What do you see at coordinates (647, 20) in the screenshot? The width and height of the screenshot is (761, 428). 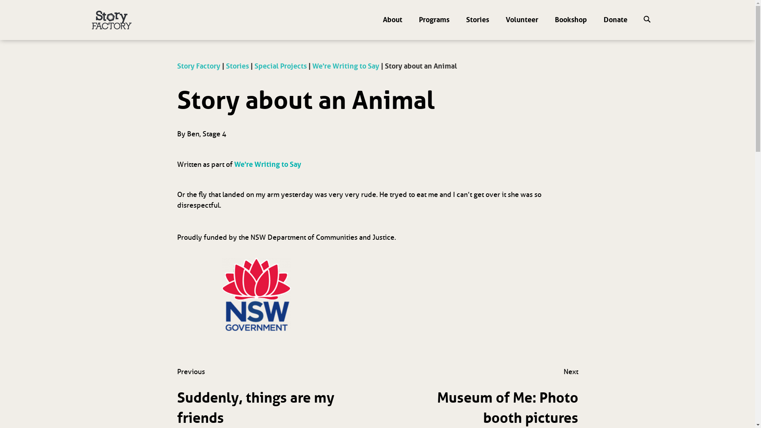 I see `Open Search` at bounding box center [647, 20].